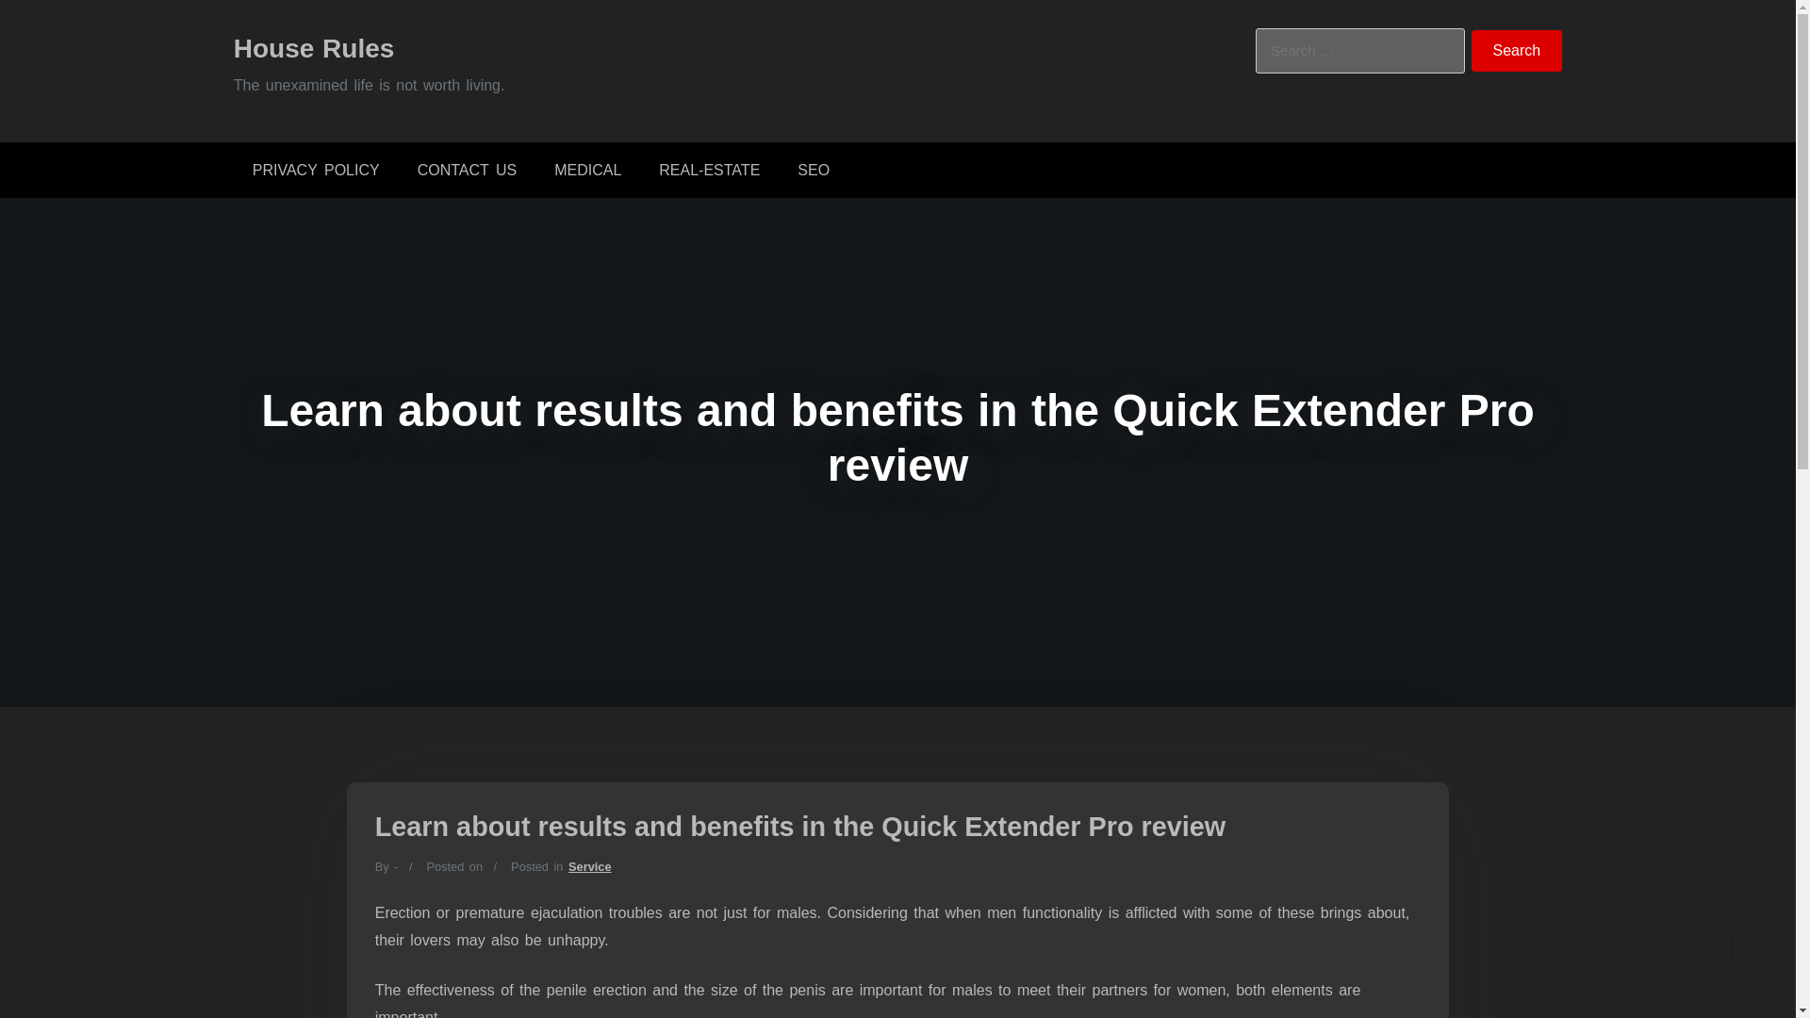 This screenshot has height=1018, width=1810. What do you see at coordinates (588, 170) in the screenshot?
I see `MEDICAL` at bounding box center [588, 170].